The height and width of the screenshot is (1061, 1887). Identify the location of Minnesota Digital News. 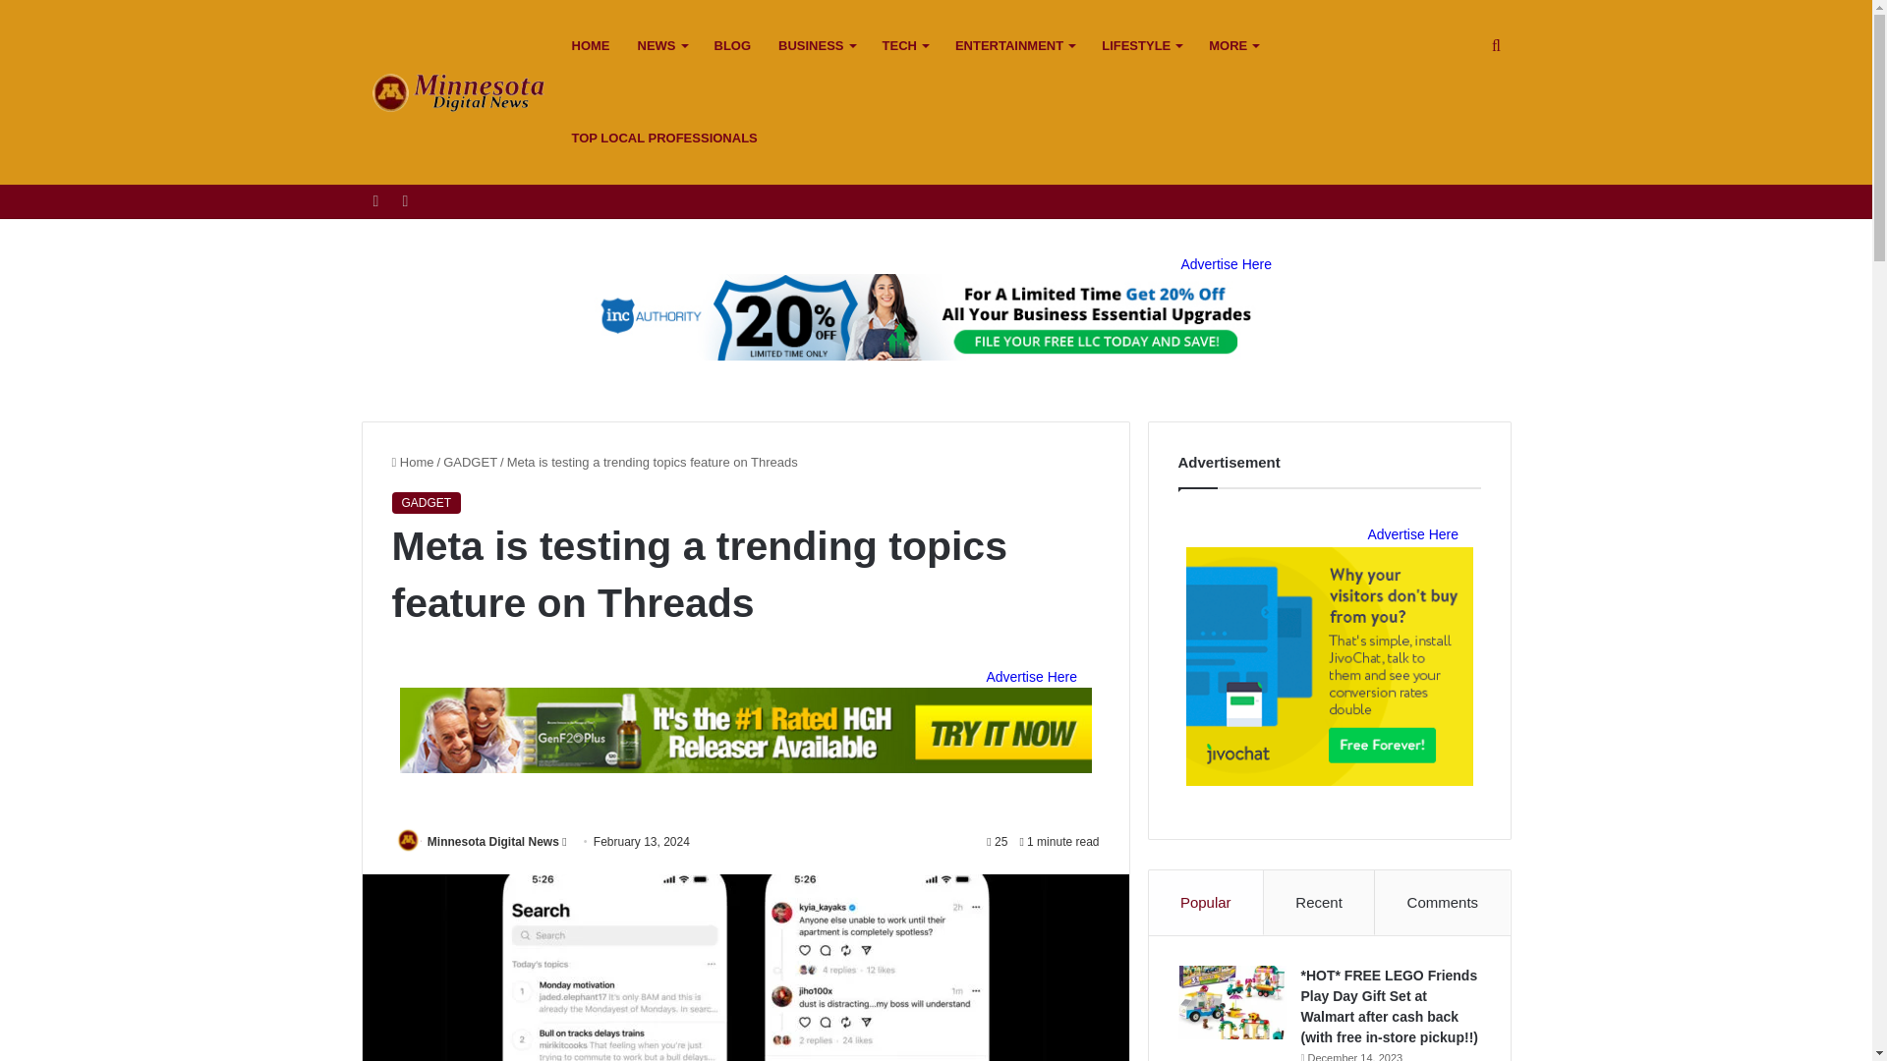
(493, 841).